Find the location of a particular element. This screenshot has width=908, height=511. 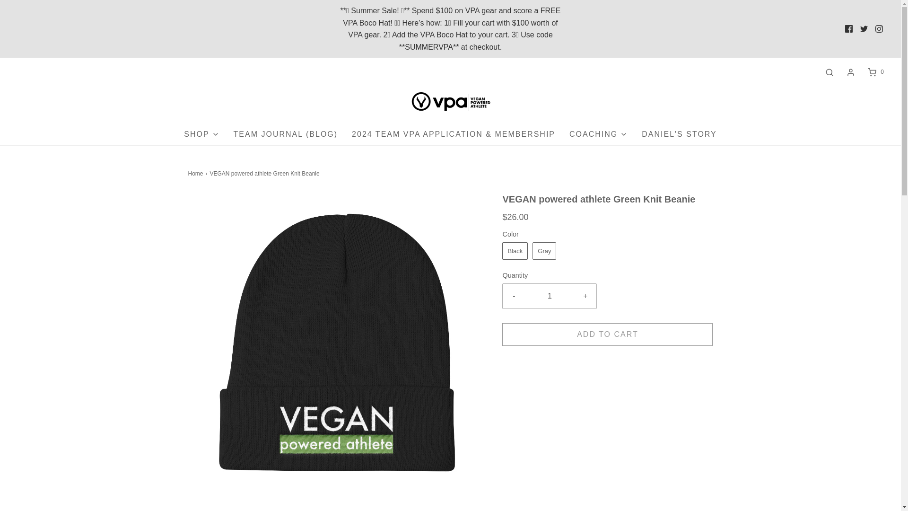

1 is located at coordinates (550, 296).